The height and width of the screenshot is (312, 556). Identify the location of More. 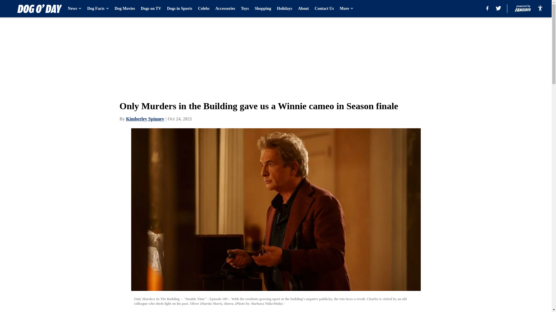
(346, 9).